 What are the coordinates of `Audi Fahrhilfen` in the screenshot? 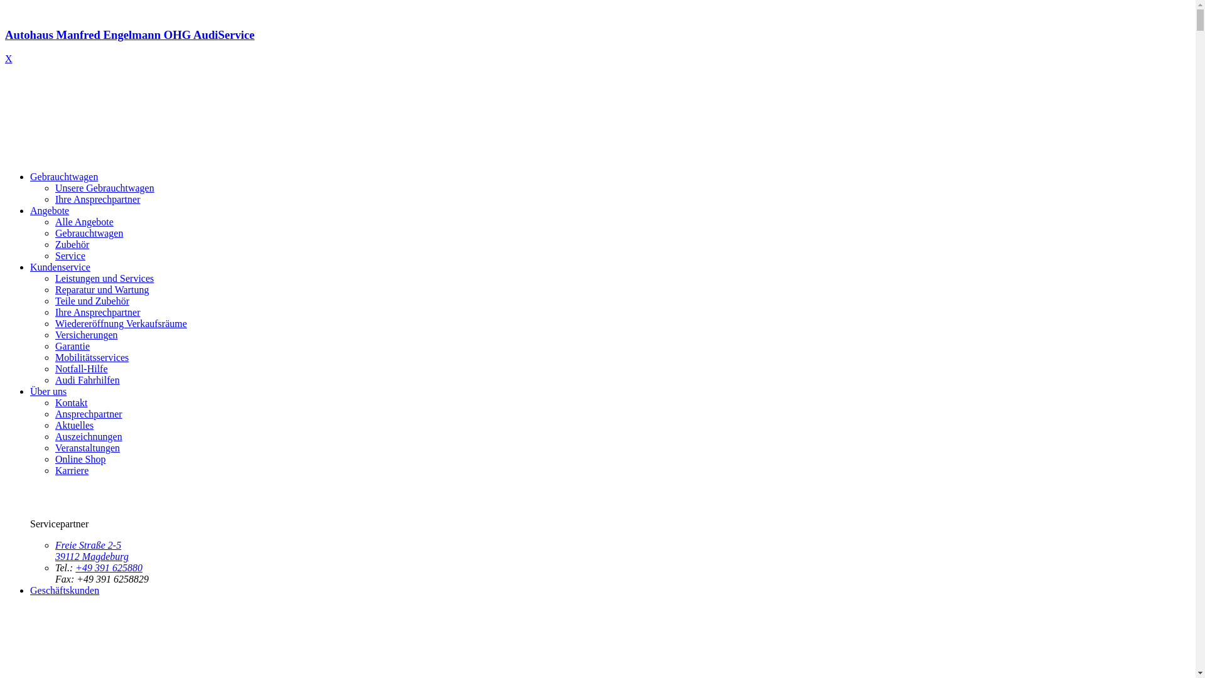 It's located at (88, 380).